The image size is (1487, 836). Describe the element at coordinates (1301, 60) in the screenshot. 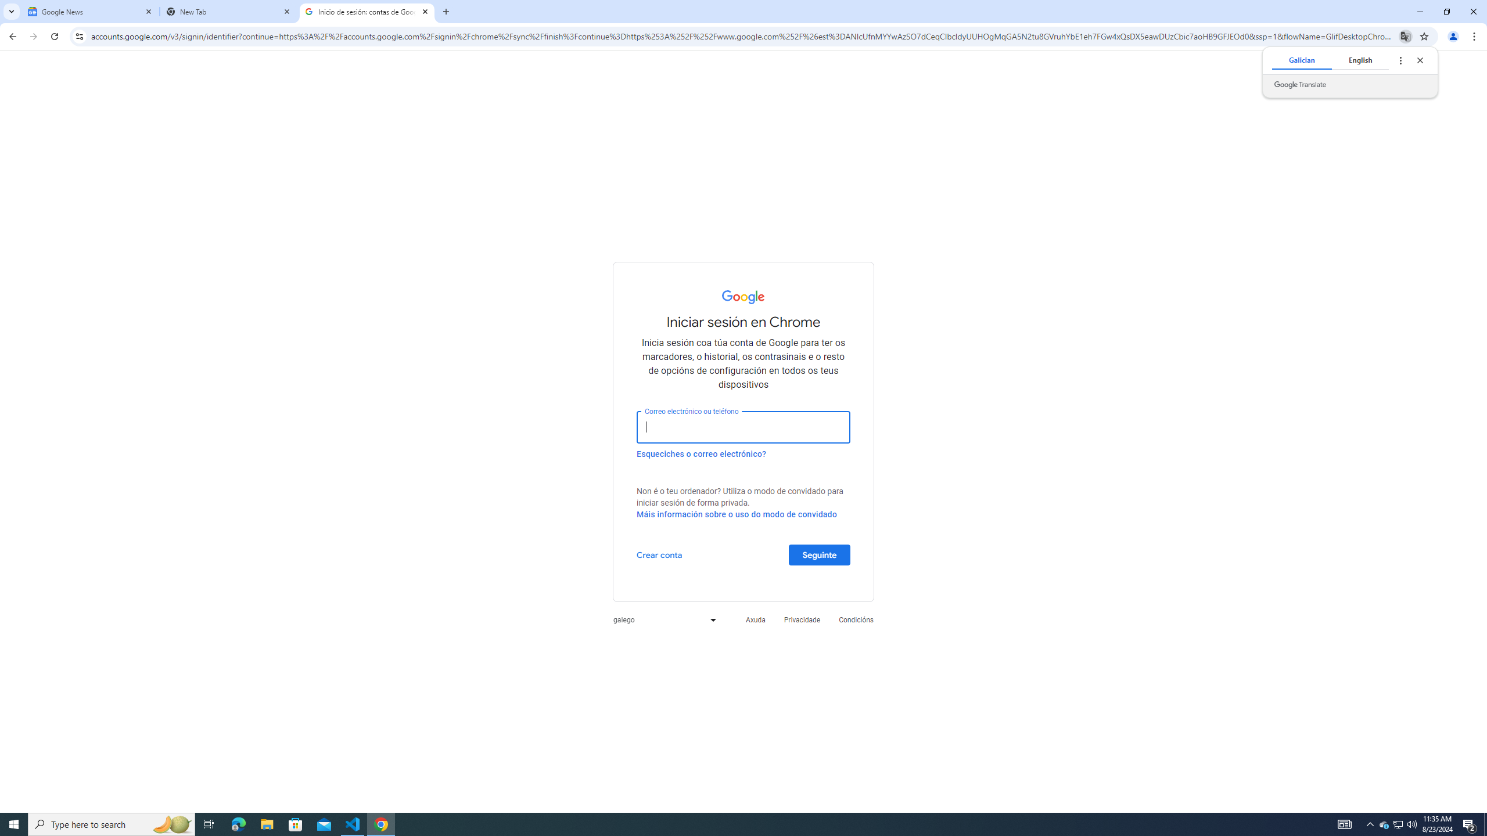

I see `Galician` at that location.